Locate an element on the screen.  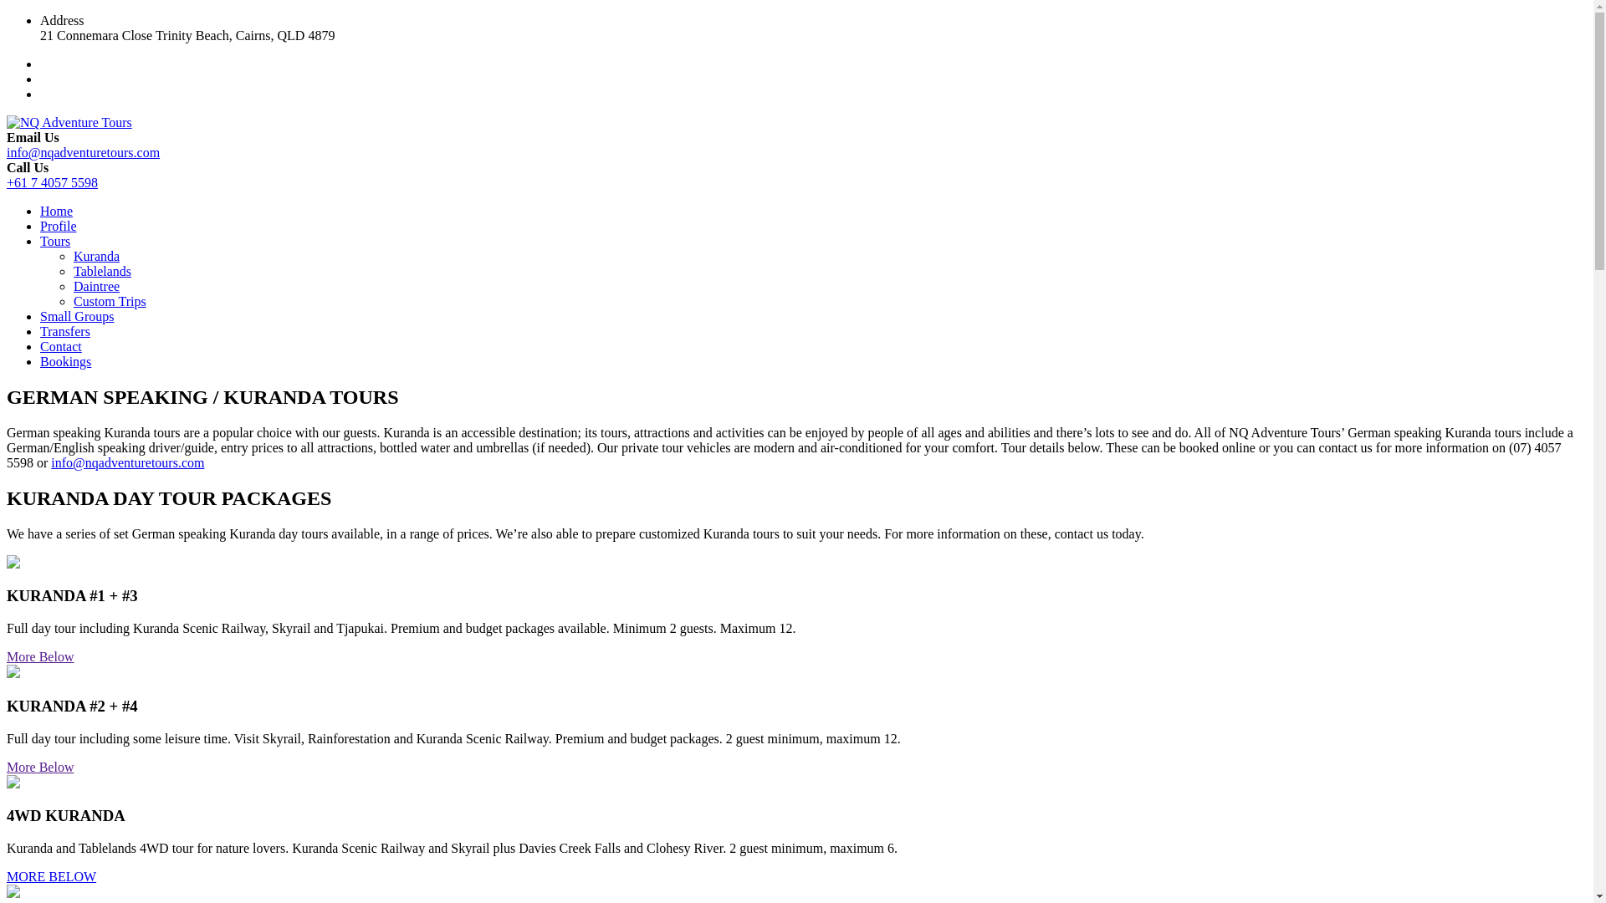
info@nqadventuretours.com is located at coordinates (127, 463).